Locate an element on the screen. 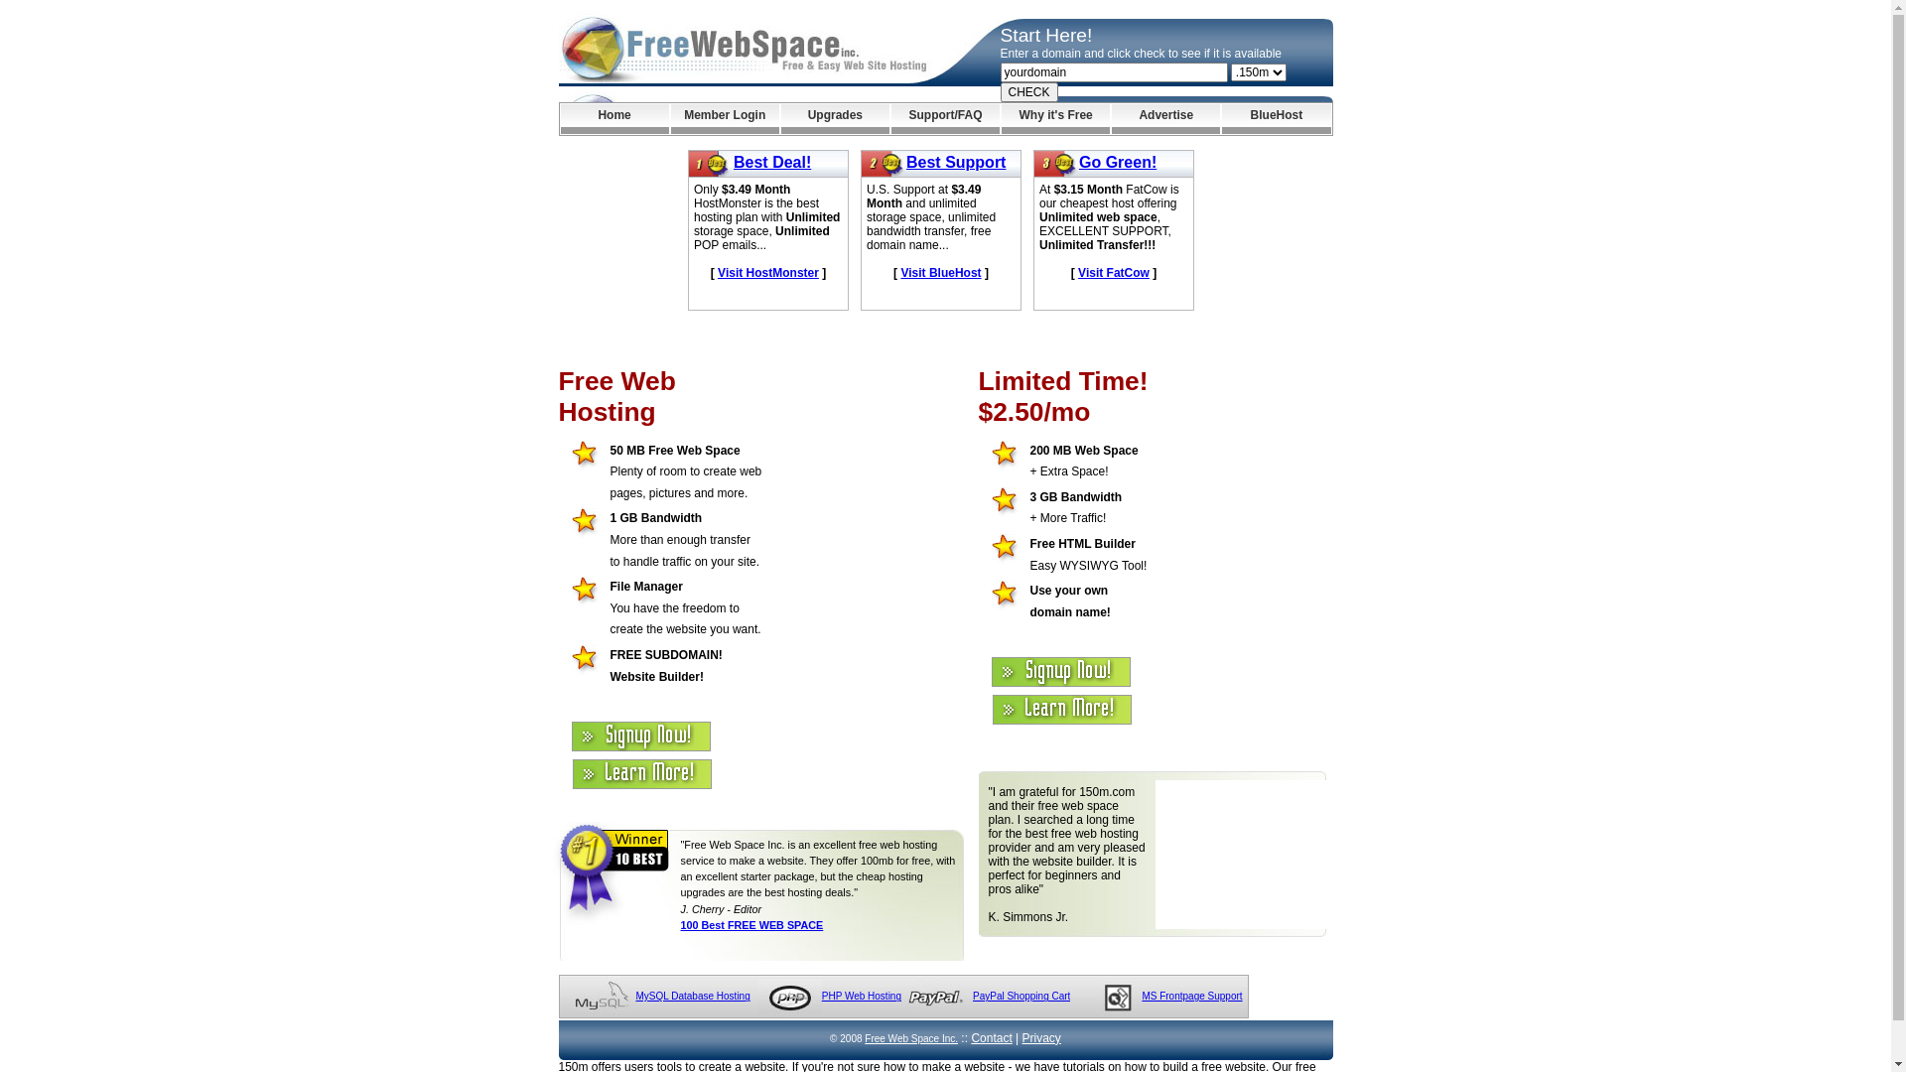 The width and height of the screenshot is (1906, 1072). Free Web Space Inc. is located at coordinates (911, 1038).